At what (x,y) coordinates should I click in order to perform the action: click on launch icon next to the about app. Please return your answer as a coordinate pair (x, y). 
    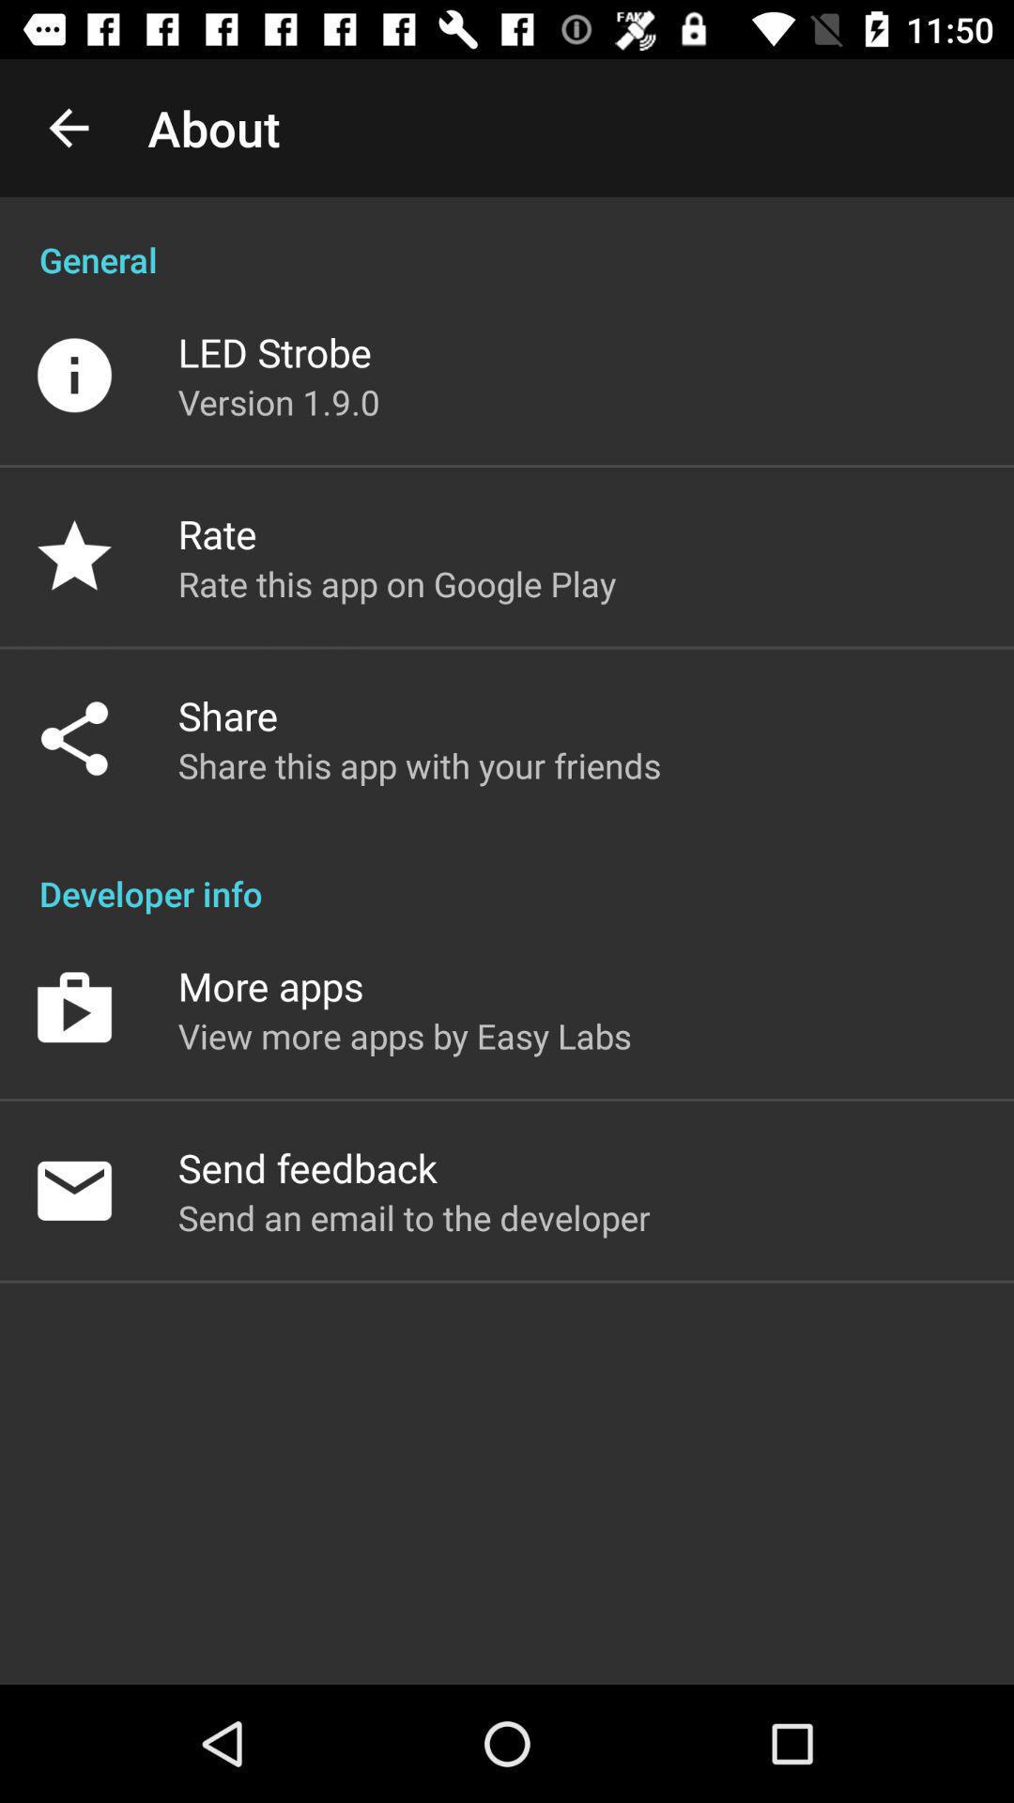
    Looking at the image, I should click on (69, 128).